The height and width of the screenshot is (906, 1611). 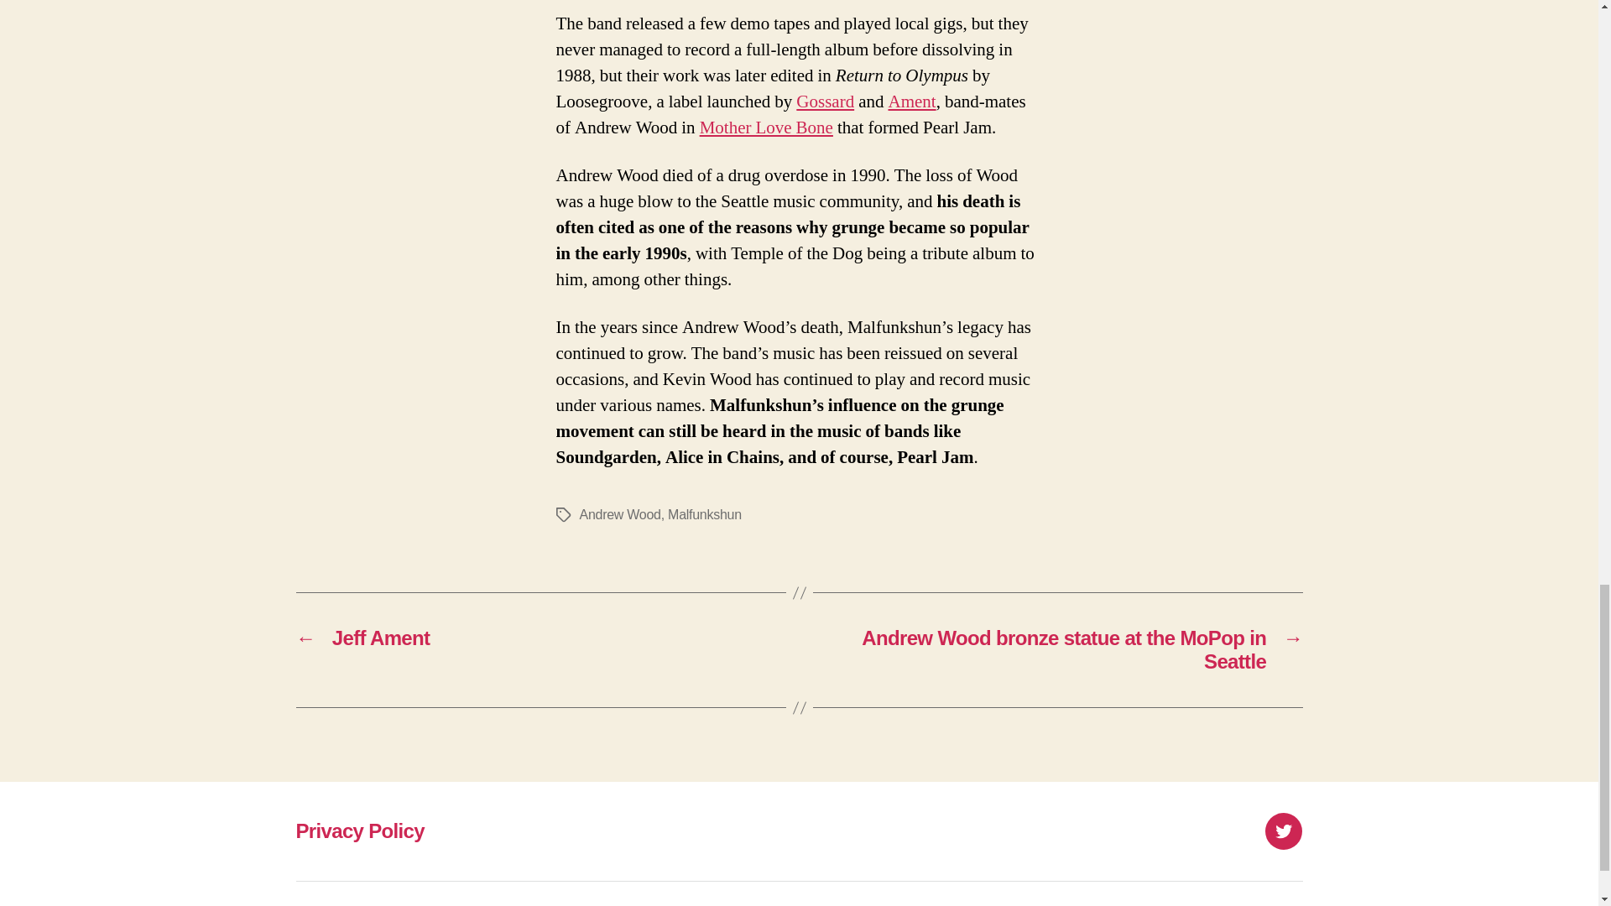 What do you see at coordinates (911, 102) in the screenshot?
I see `Ament` at bounding box center [911, 102].